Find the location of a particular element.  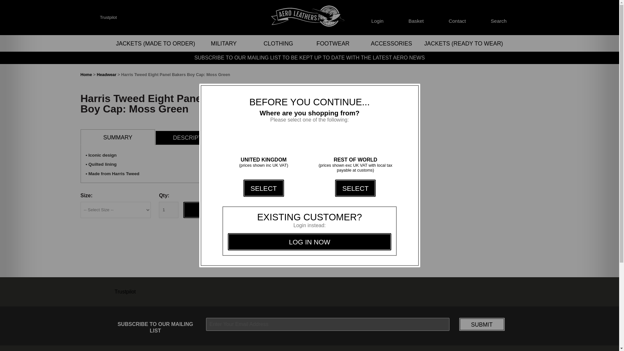

Aero Leather Clothing is located at coordinates (309, 18).